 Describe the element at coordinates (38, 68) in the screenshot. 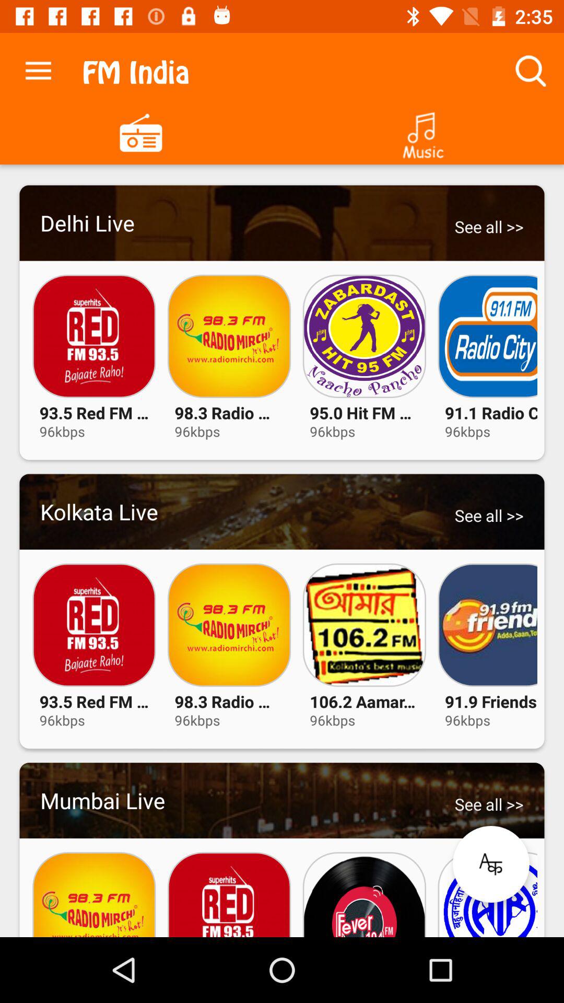

I see `turn on the app next to fm india item` at that location.